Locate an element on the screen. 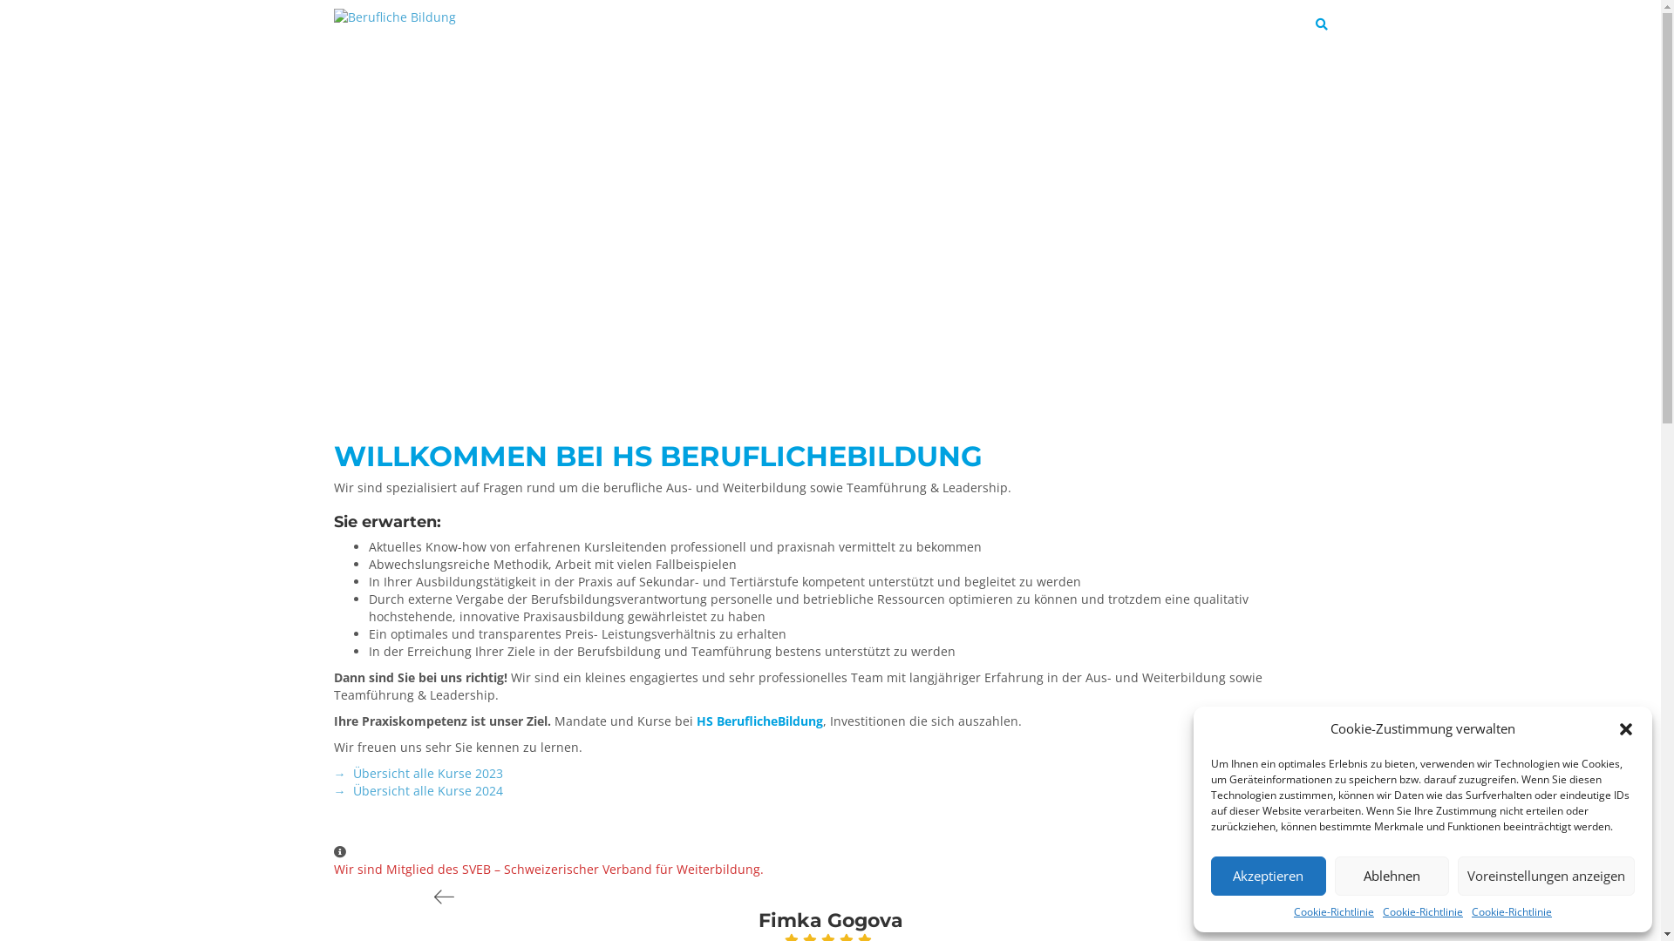 The height and width of the screenshot is (941, 1674). Voreinstellungen anzeigen is located at coordinates (1547, 877).